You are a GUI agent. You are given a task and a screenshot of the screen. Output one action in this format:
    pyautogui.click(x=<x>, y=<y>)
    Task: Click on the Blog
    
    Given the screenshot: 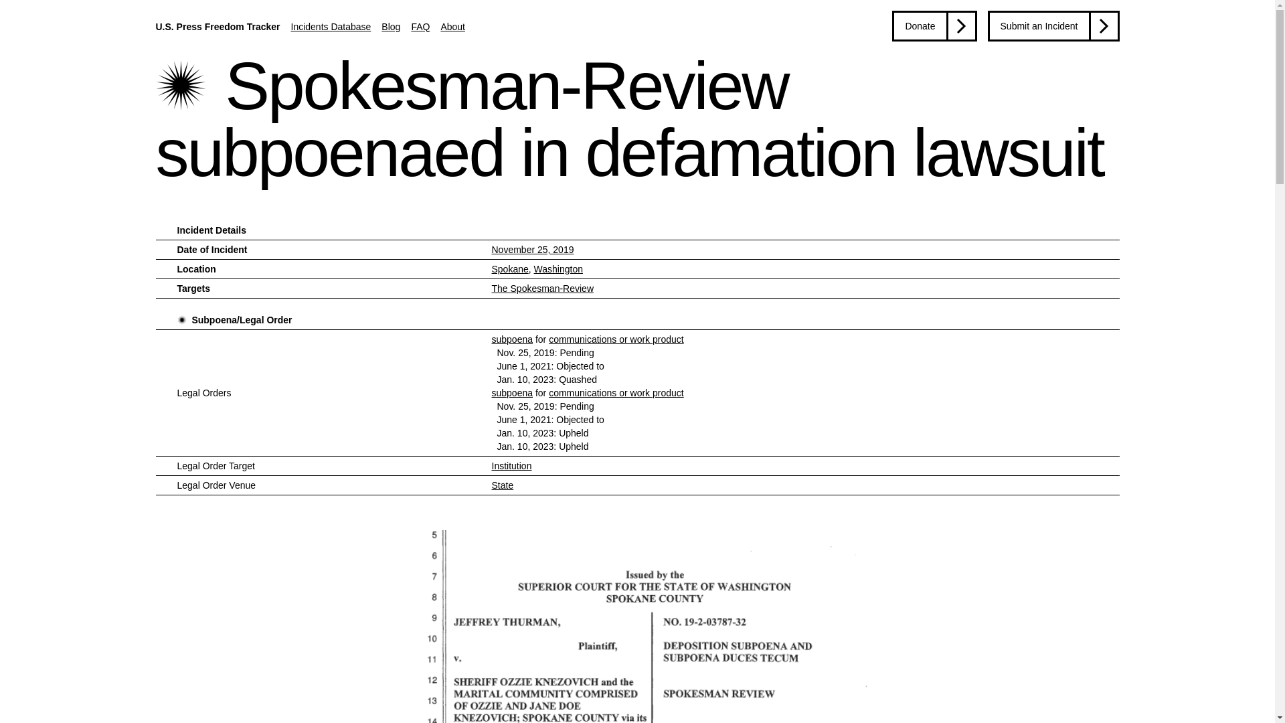 What is the action you would take?
    pyautogui.click(x=391, y=27)
    